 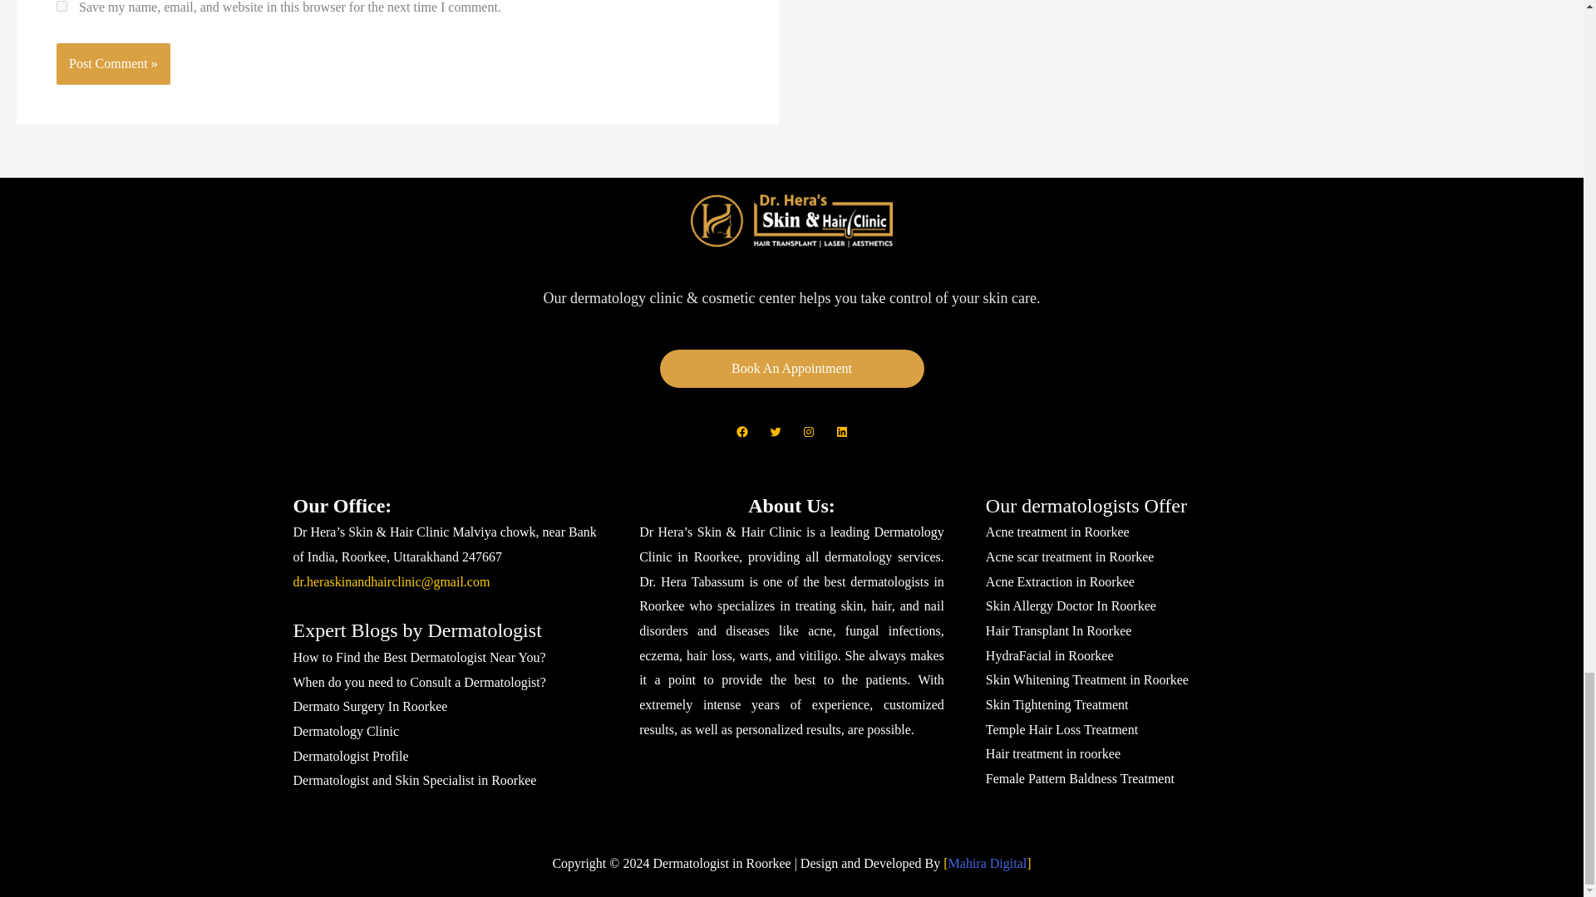 What do you see at coordinates (1061, 581) in the screenshot?
I see `Acne Extraction in Roorkee` at bounding box center [1061, 581].